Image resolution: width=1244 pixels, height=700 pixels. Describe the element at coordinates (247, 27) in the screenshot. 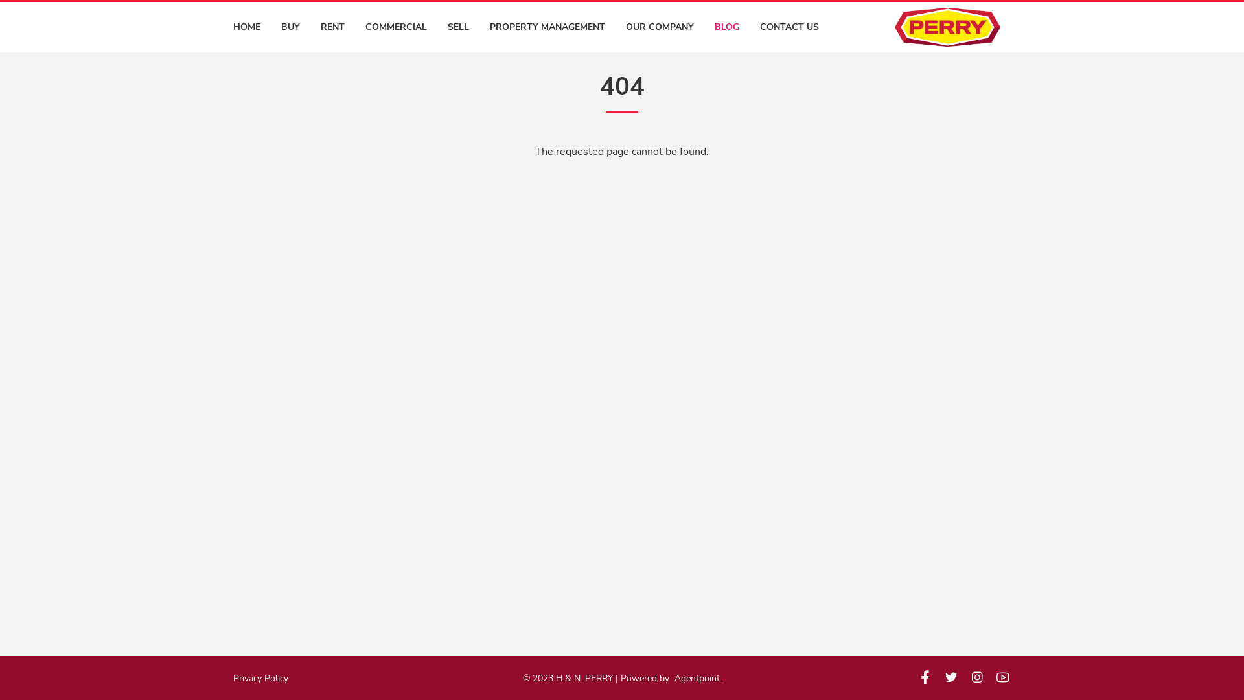

I see `HOME` at that location.